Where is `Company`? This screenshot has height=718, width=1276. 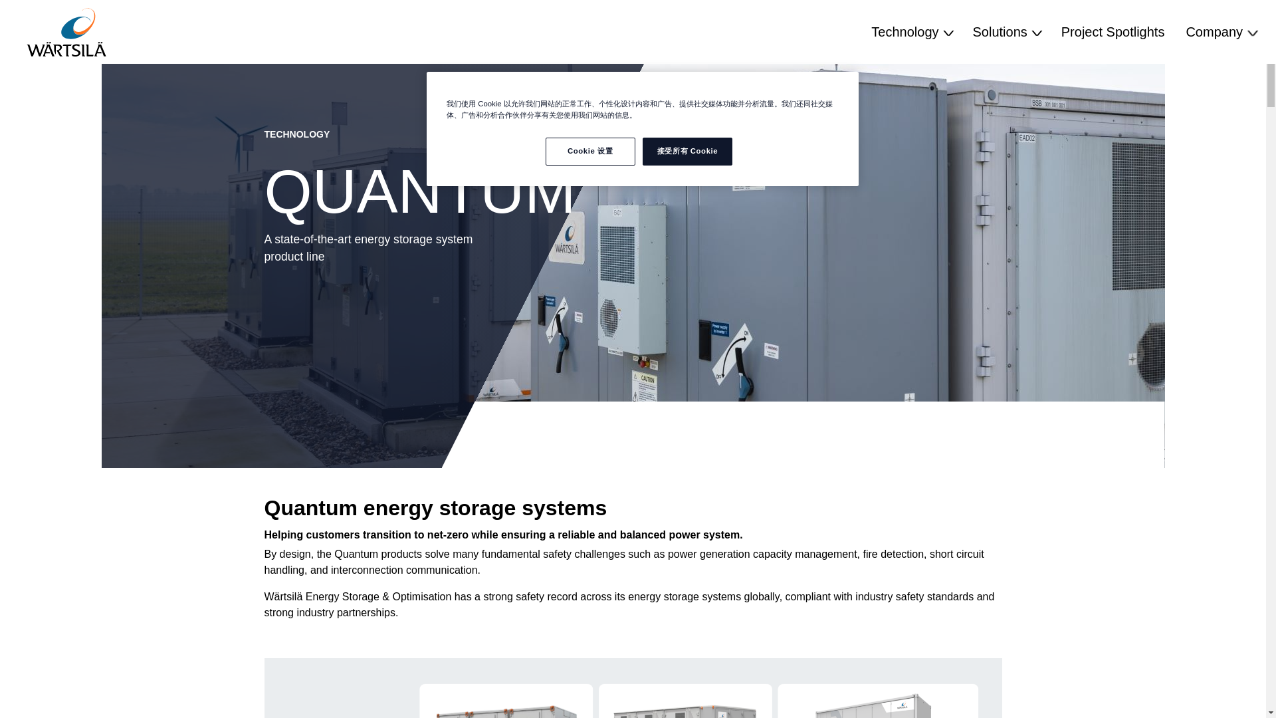 Company is located at coordinates (1220, 32).